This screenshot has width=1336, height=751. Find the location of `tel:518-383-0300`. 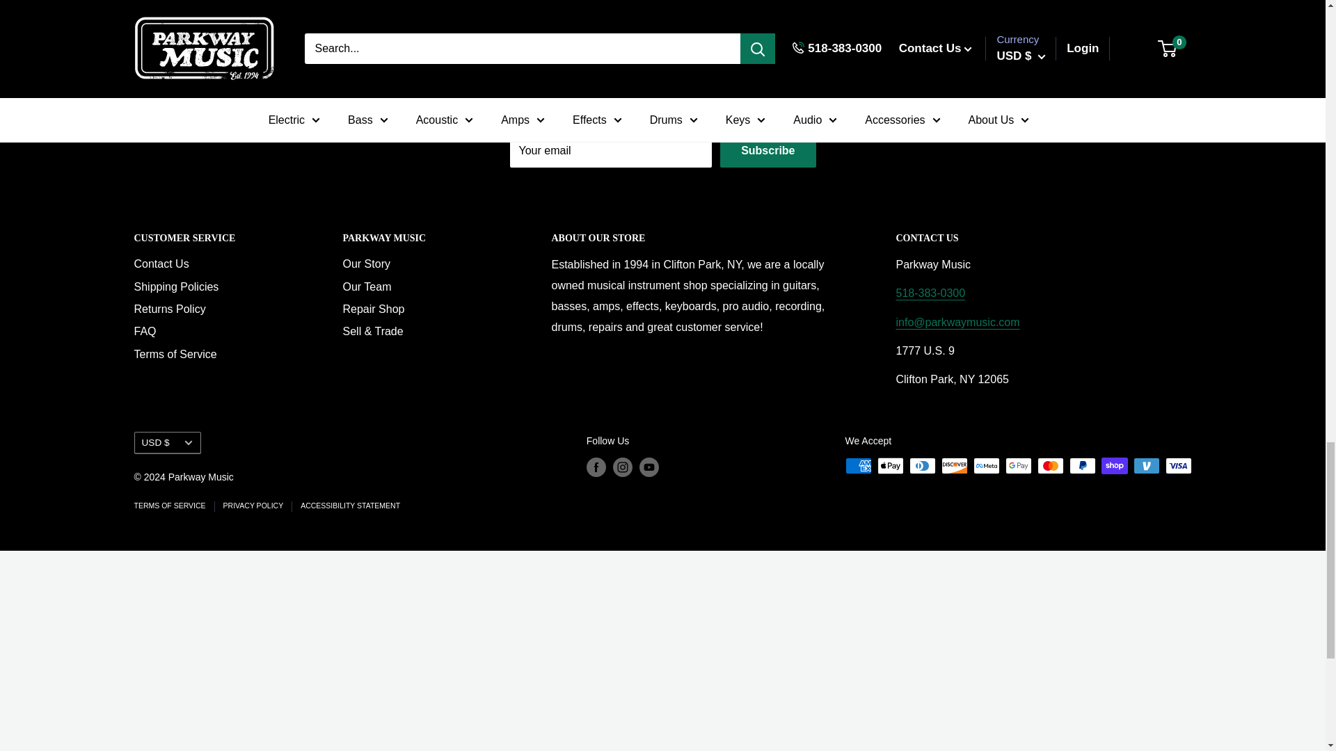

tel:518-383-0300 is located at coordinates (931, 292).